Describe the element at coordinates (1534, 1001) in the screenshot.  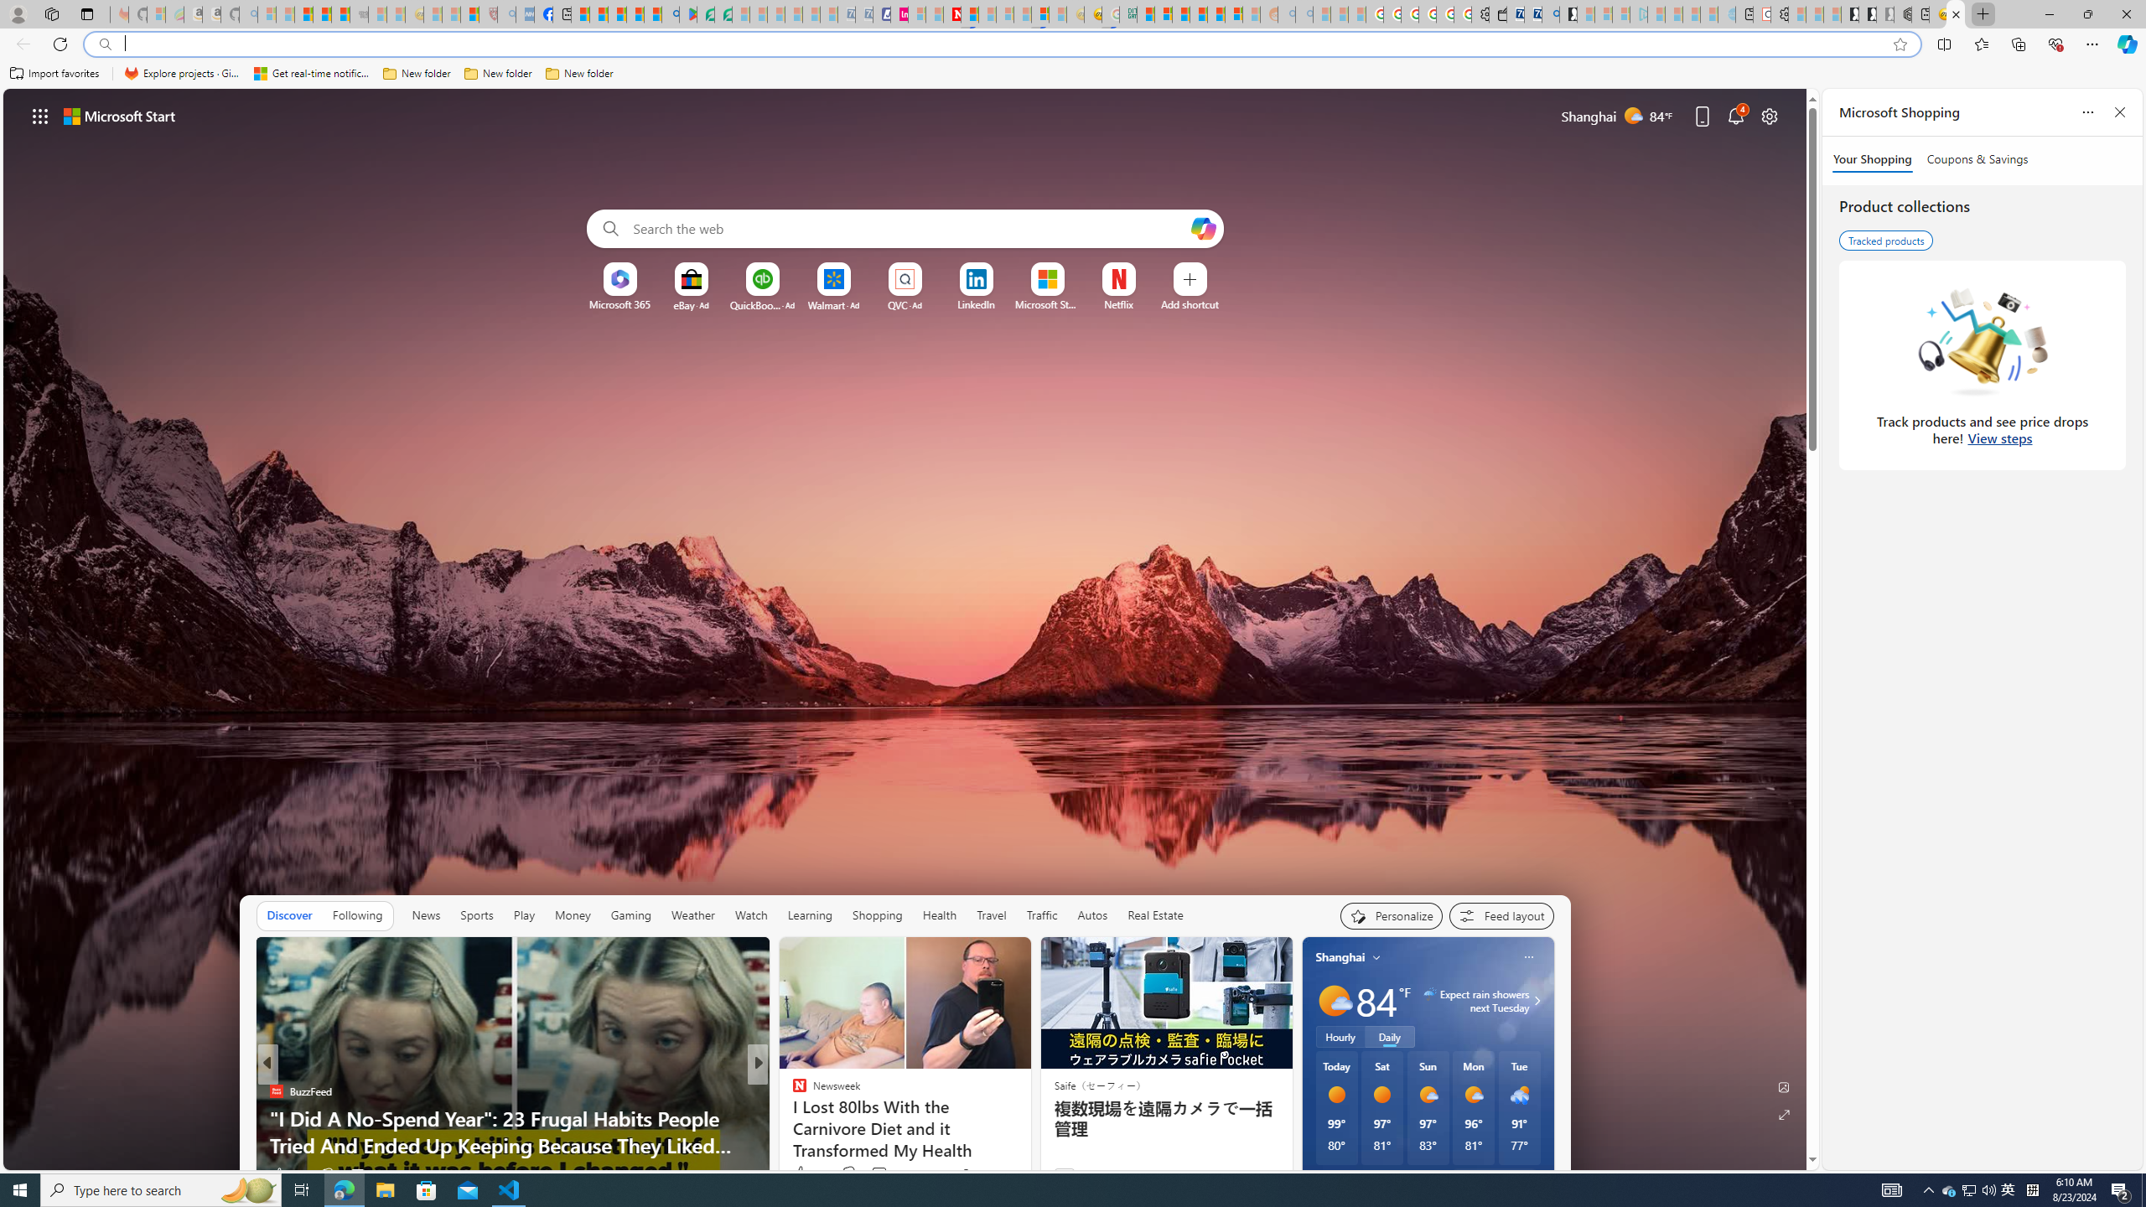
I see `Expect rain showers next Tuesday` at that location.